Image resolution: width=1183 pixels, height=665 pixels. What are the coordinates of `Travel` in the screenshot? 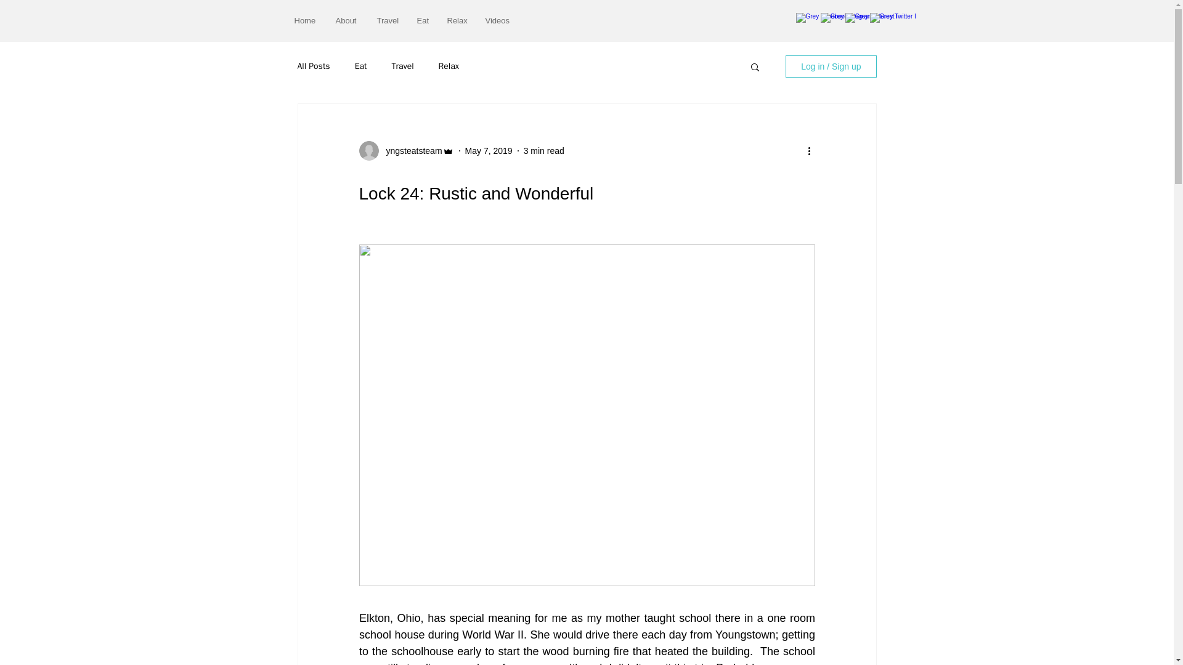 It's located at (403, 66).